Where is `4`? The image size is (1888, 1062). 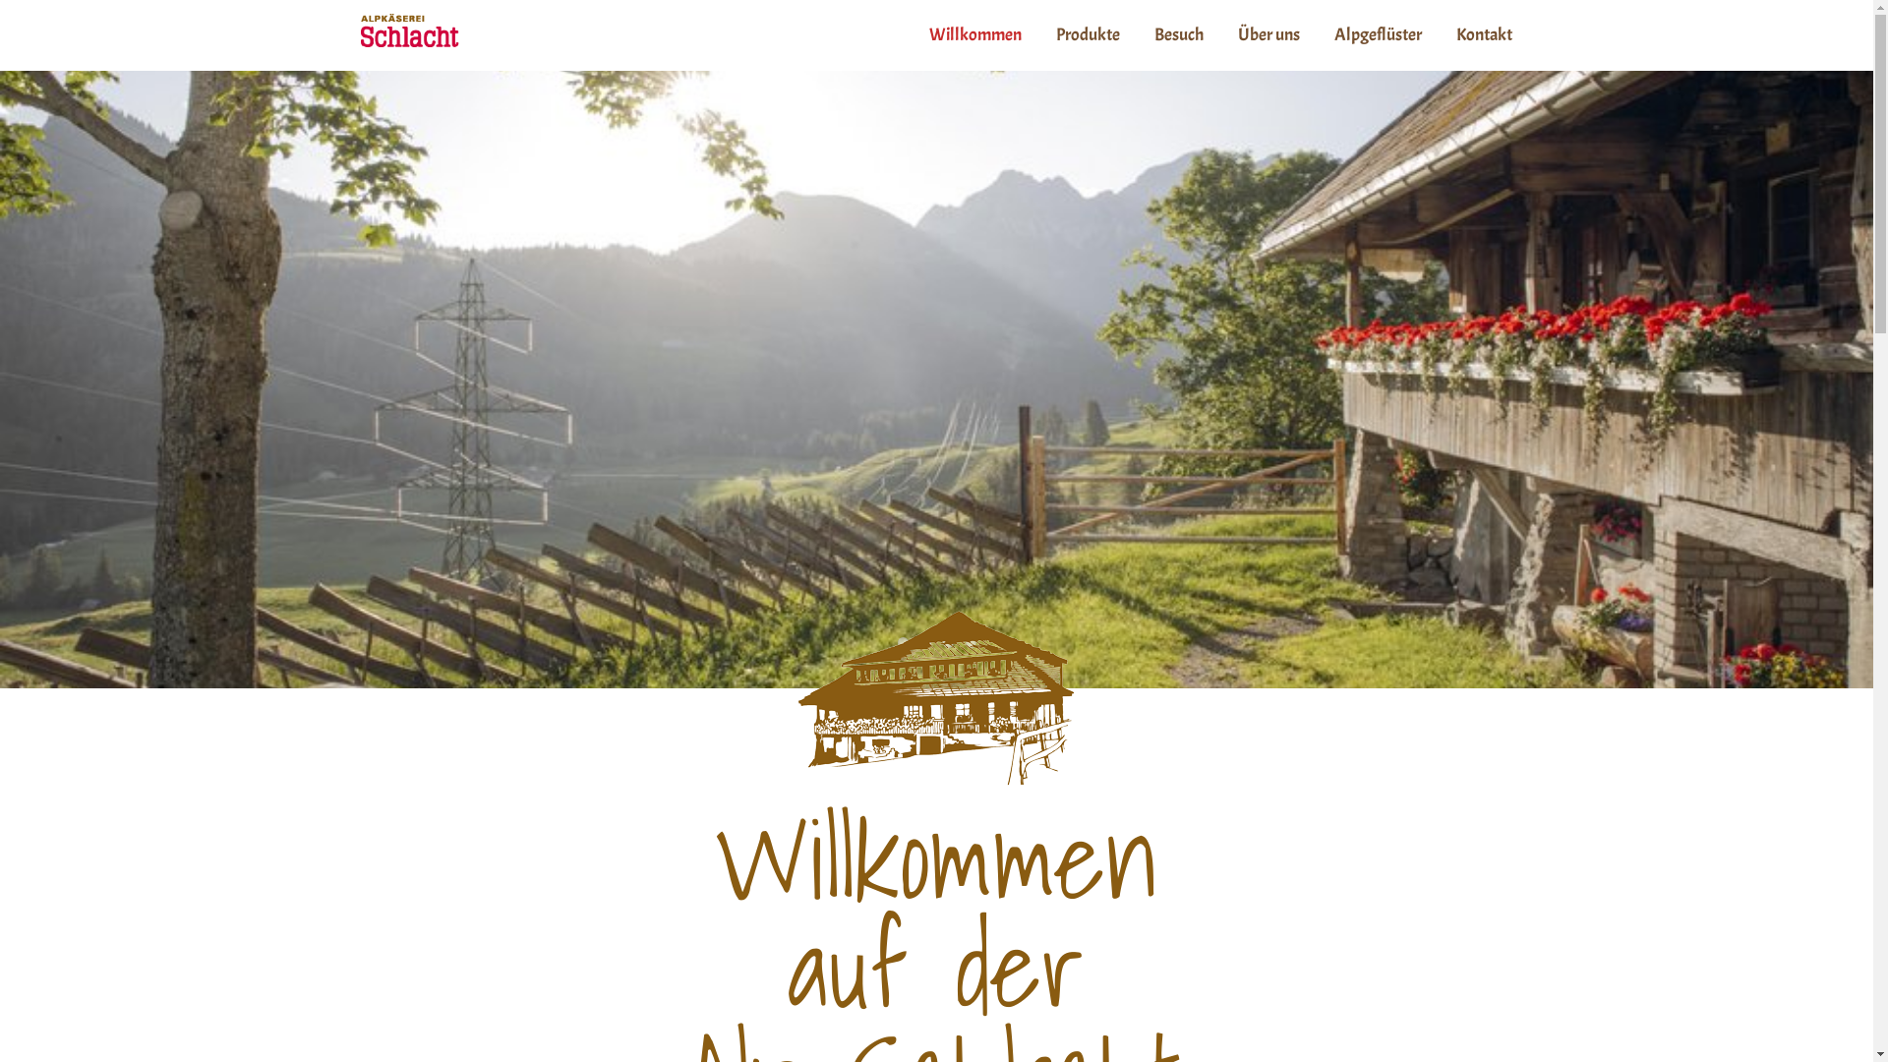
4 is located at coordinates (972, 643).